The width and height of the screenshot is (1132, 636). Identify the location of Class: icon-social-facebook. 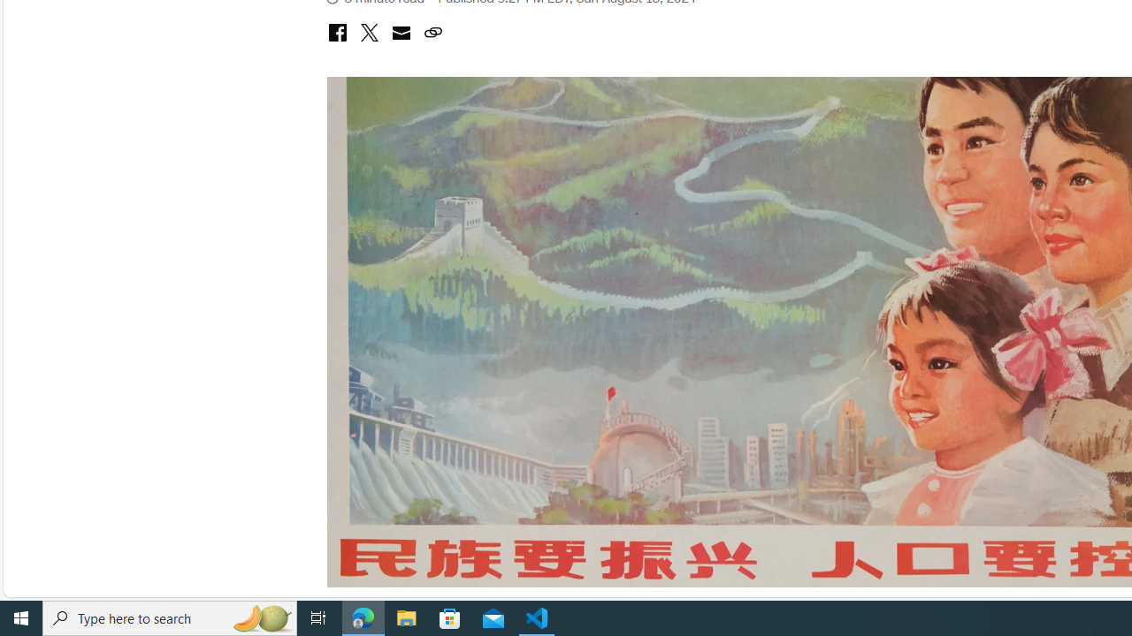
(337, 32).